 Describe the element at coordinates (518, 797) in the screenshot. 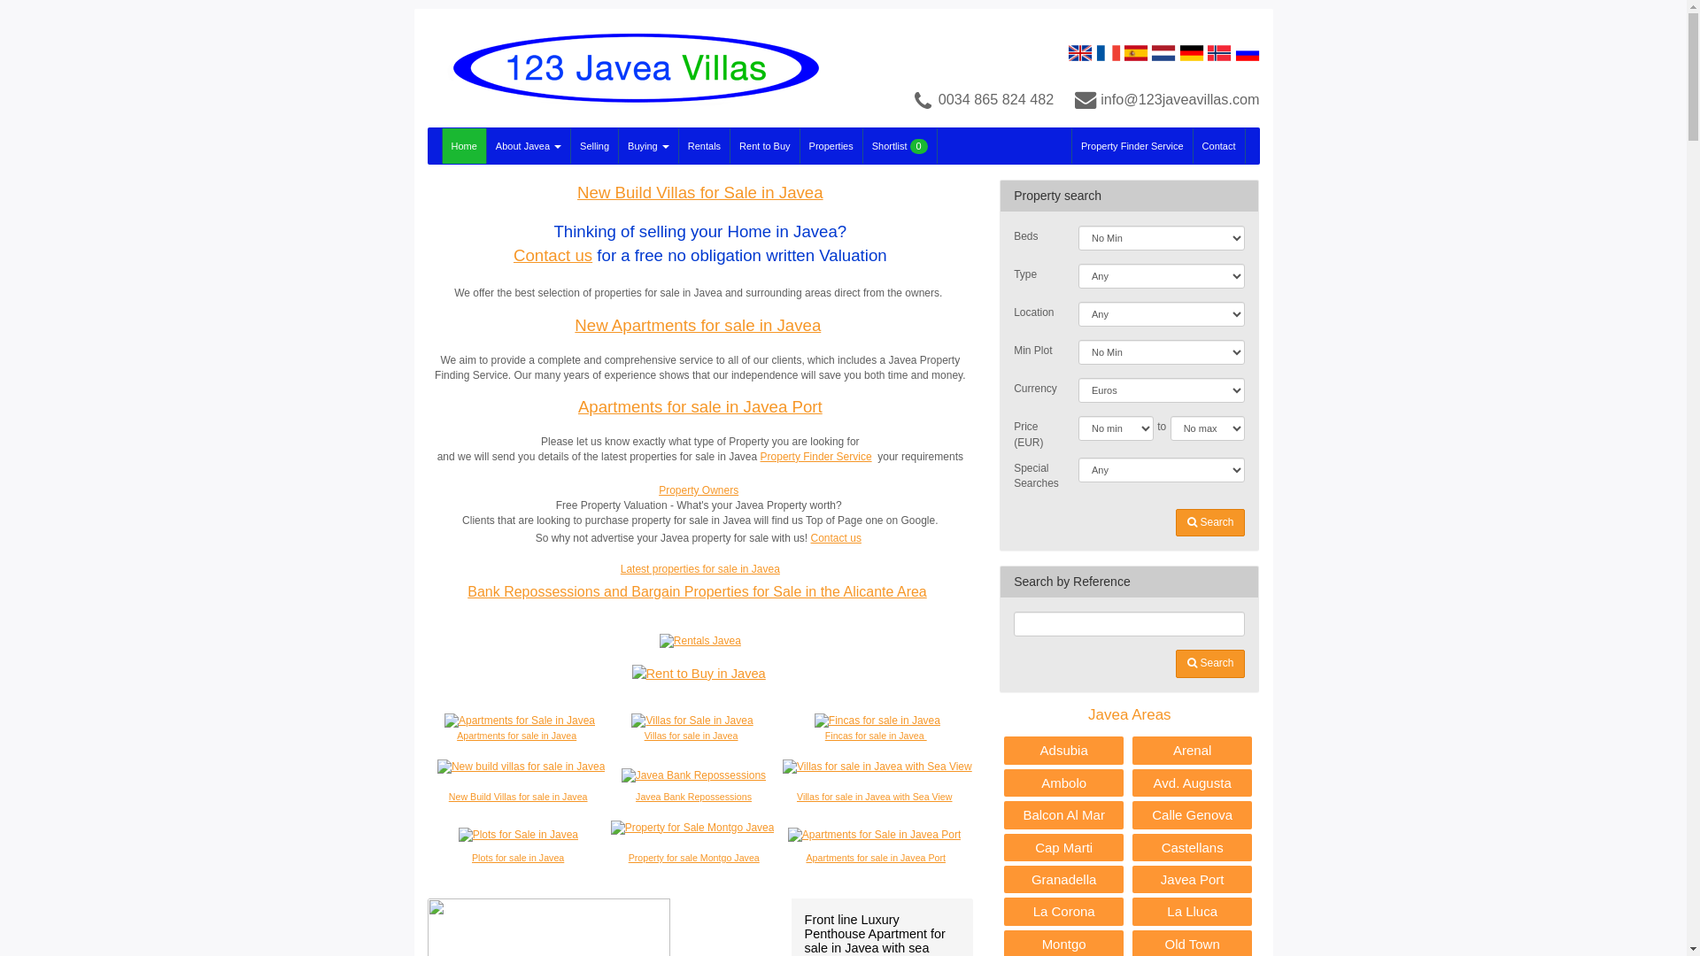

I see `New Build Villas for sale in Javea` at that location.